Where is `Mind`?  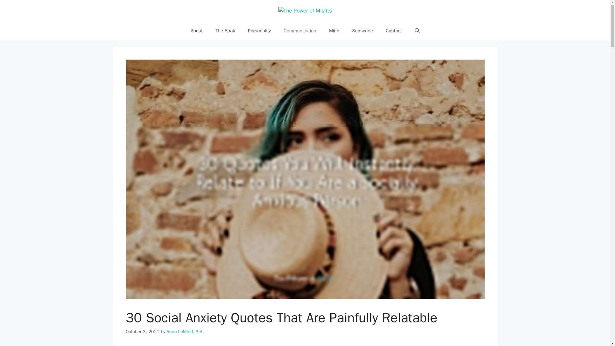 Mind is located at coordinates (334, 31).